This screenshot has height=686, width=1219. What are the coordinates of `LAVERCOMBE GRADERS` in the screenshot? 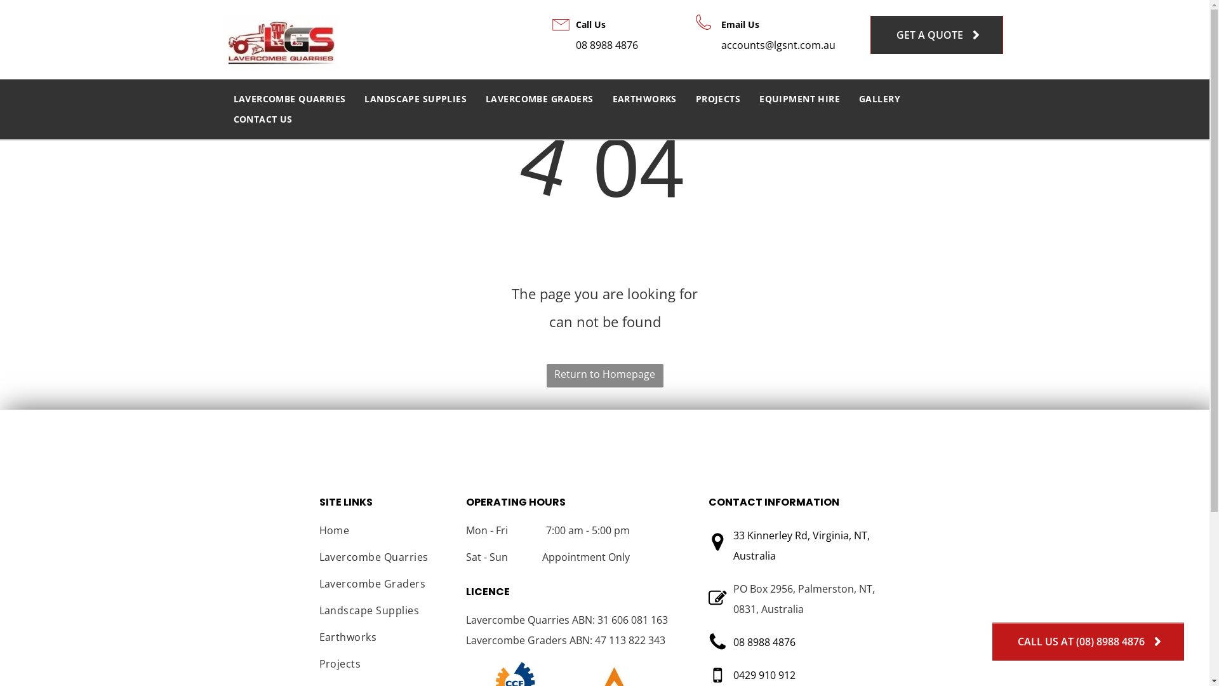 It's located at (540, 99).